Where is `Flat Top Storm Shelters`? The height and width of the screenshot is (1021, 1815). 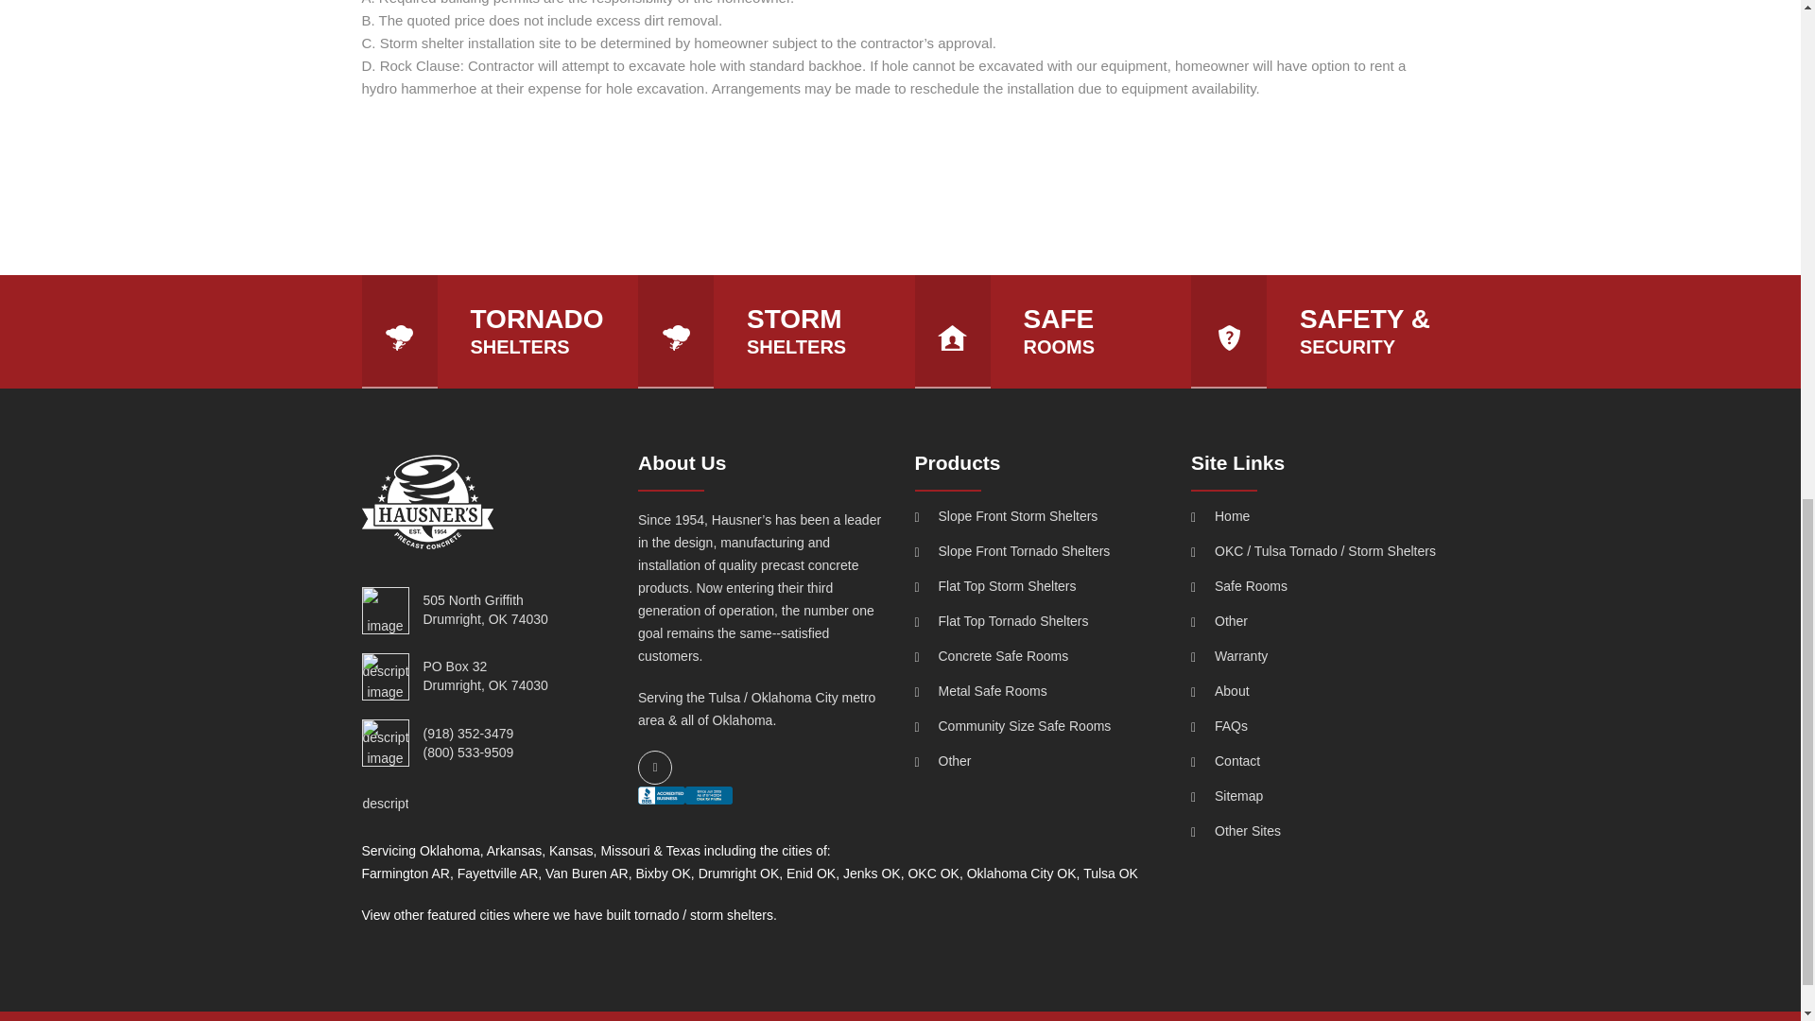 Flat Top Storm Shelters is located at coordinates (1038, 586).